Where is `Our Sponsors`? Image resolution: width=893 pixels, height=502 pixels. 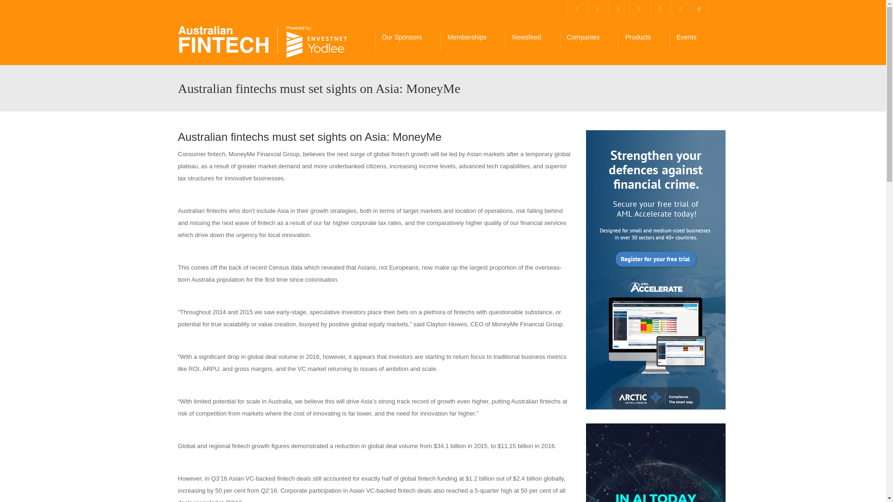 Our Sponsors is located at coordinates (407, 42).